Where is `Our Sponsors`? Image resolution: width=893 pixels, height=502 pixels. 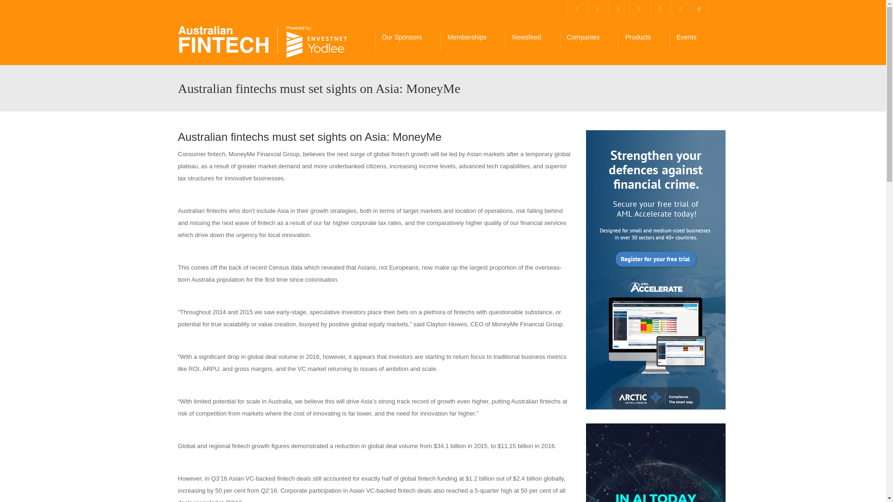 Our Sponsors is located at coordinates (407, 42).